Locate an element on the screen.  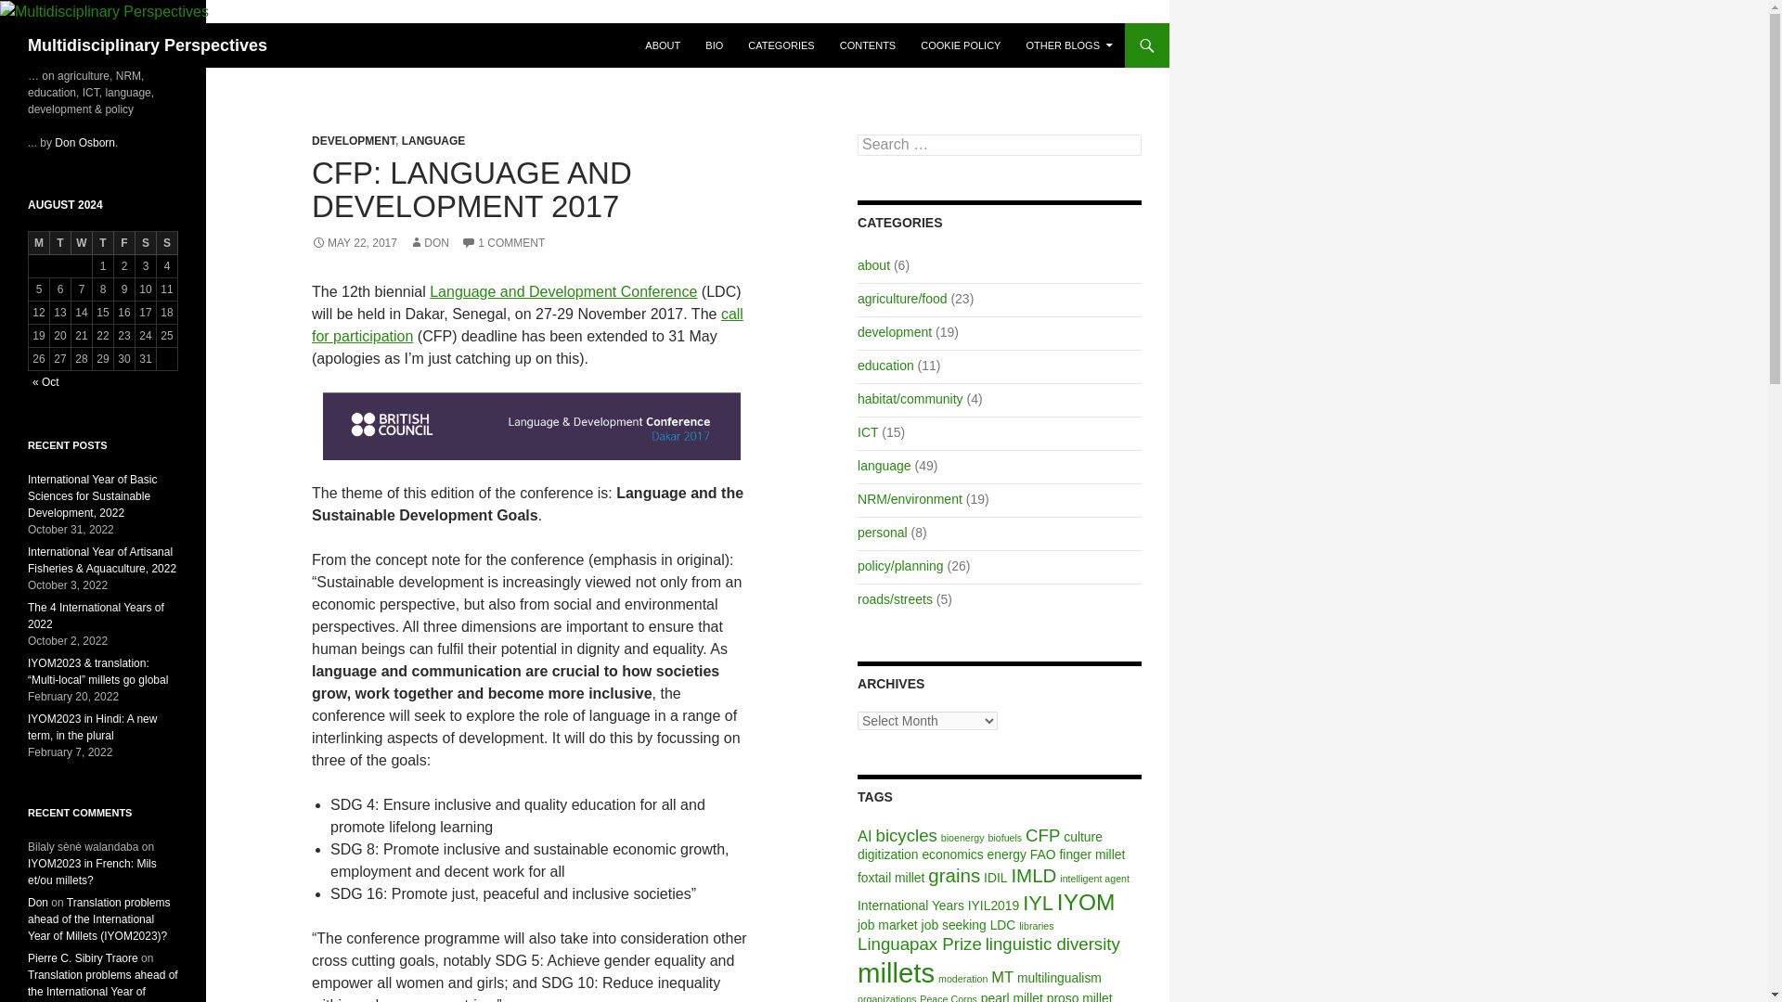
OTHER BLOGS is located at coordinates (1069, 45).